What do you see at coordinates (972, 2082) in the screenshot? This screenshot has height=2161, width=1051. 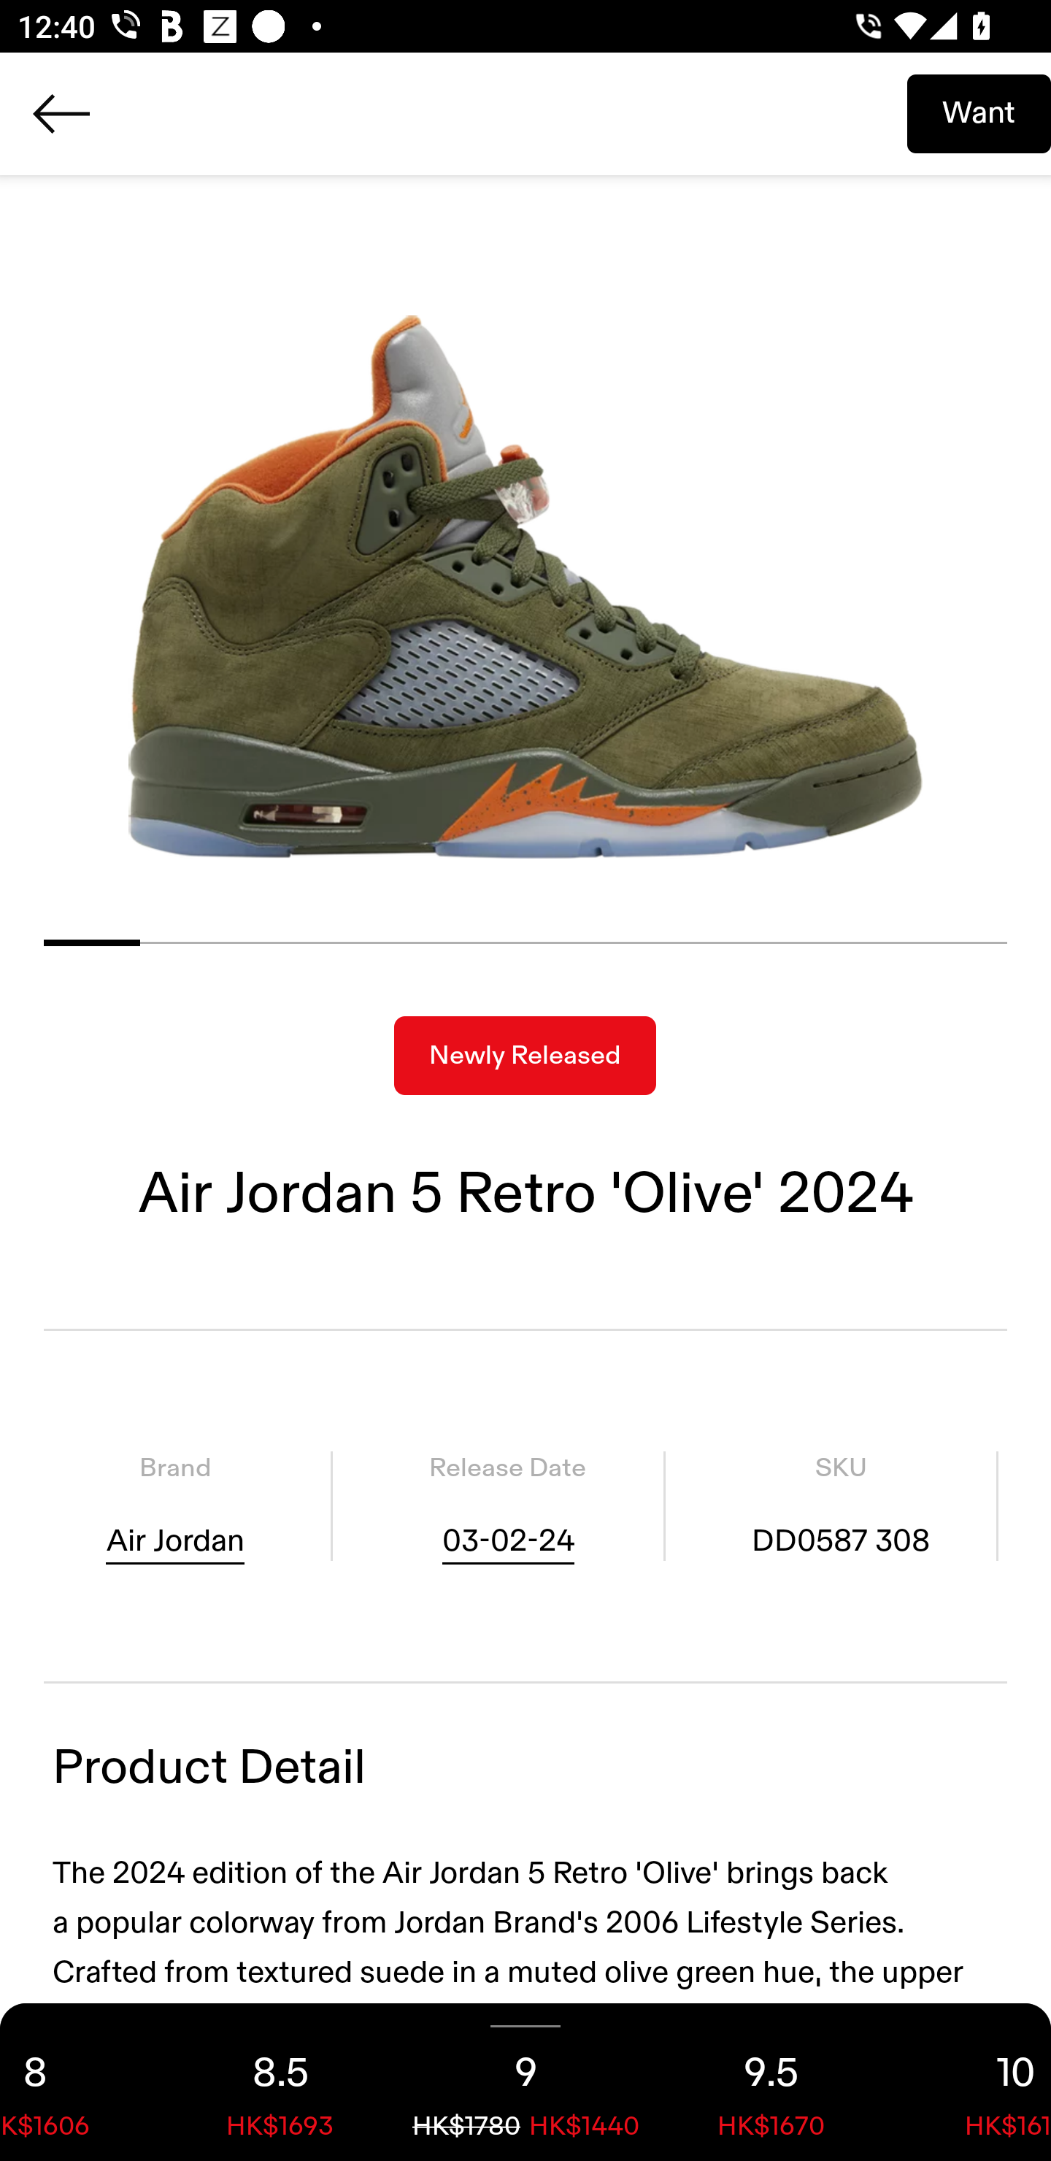 I see `10 HK$1614` at bounding box center [972, 2082].